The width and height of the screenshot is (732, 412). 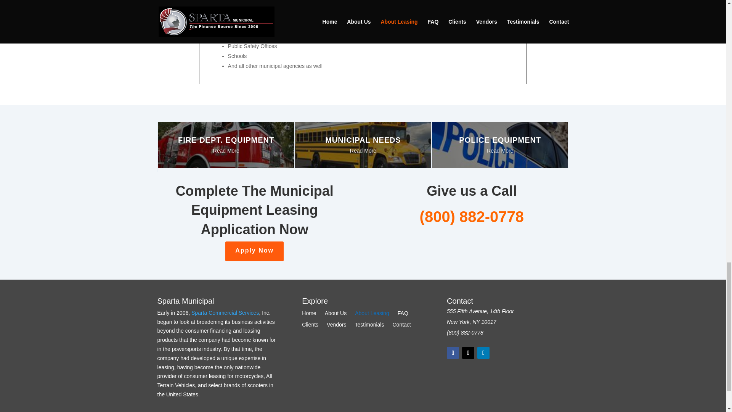 What do you see at coordinates (336, 314) in the screenshot?
I see `About Us` at bounding box center [336, 314].